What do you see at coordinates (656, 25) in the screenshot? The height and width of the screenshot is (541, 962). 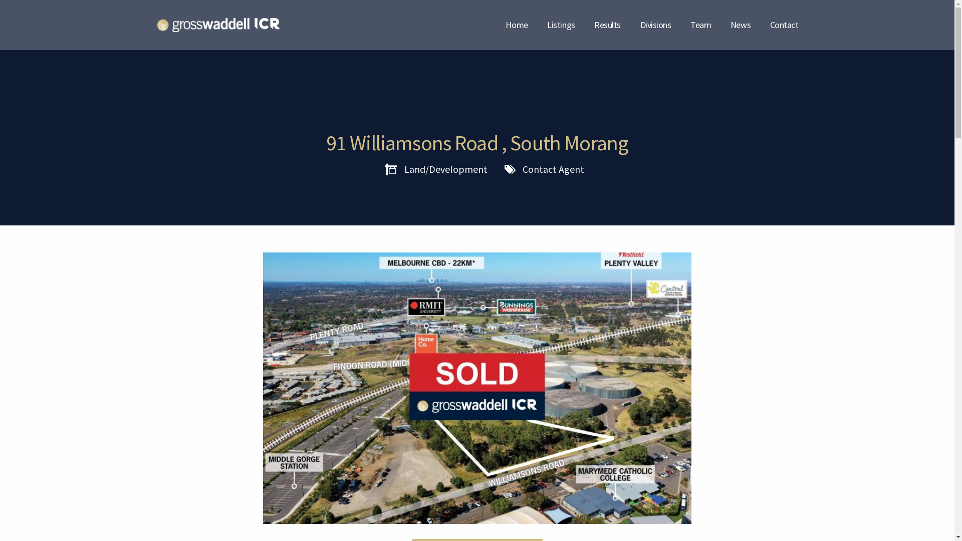 I see `Divisions` at bounding box center [656, 25].